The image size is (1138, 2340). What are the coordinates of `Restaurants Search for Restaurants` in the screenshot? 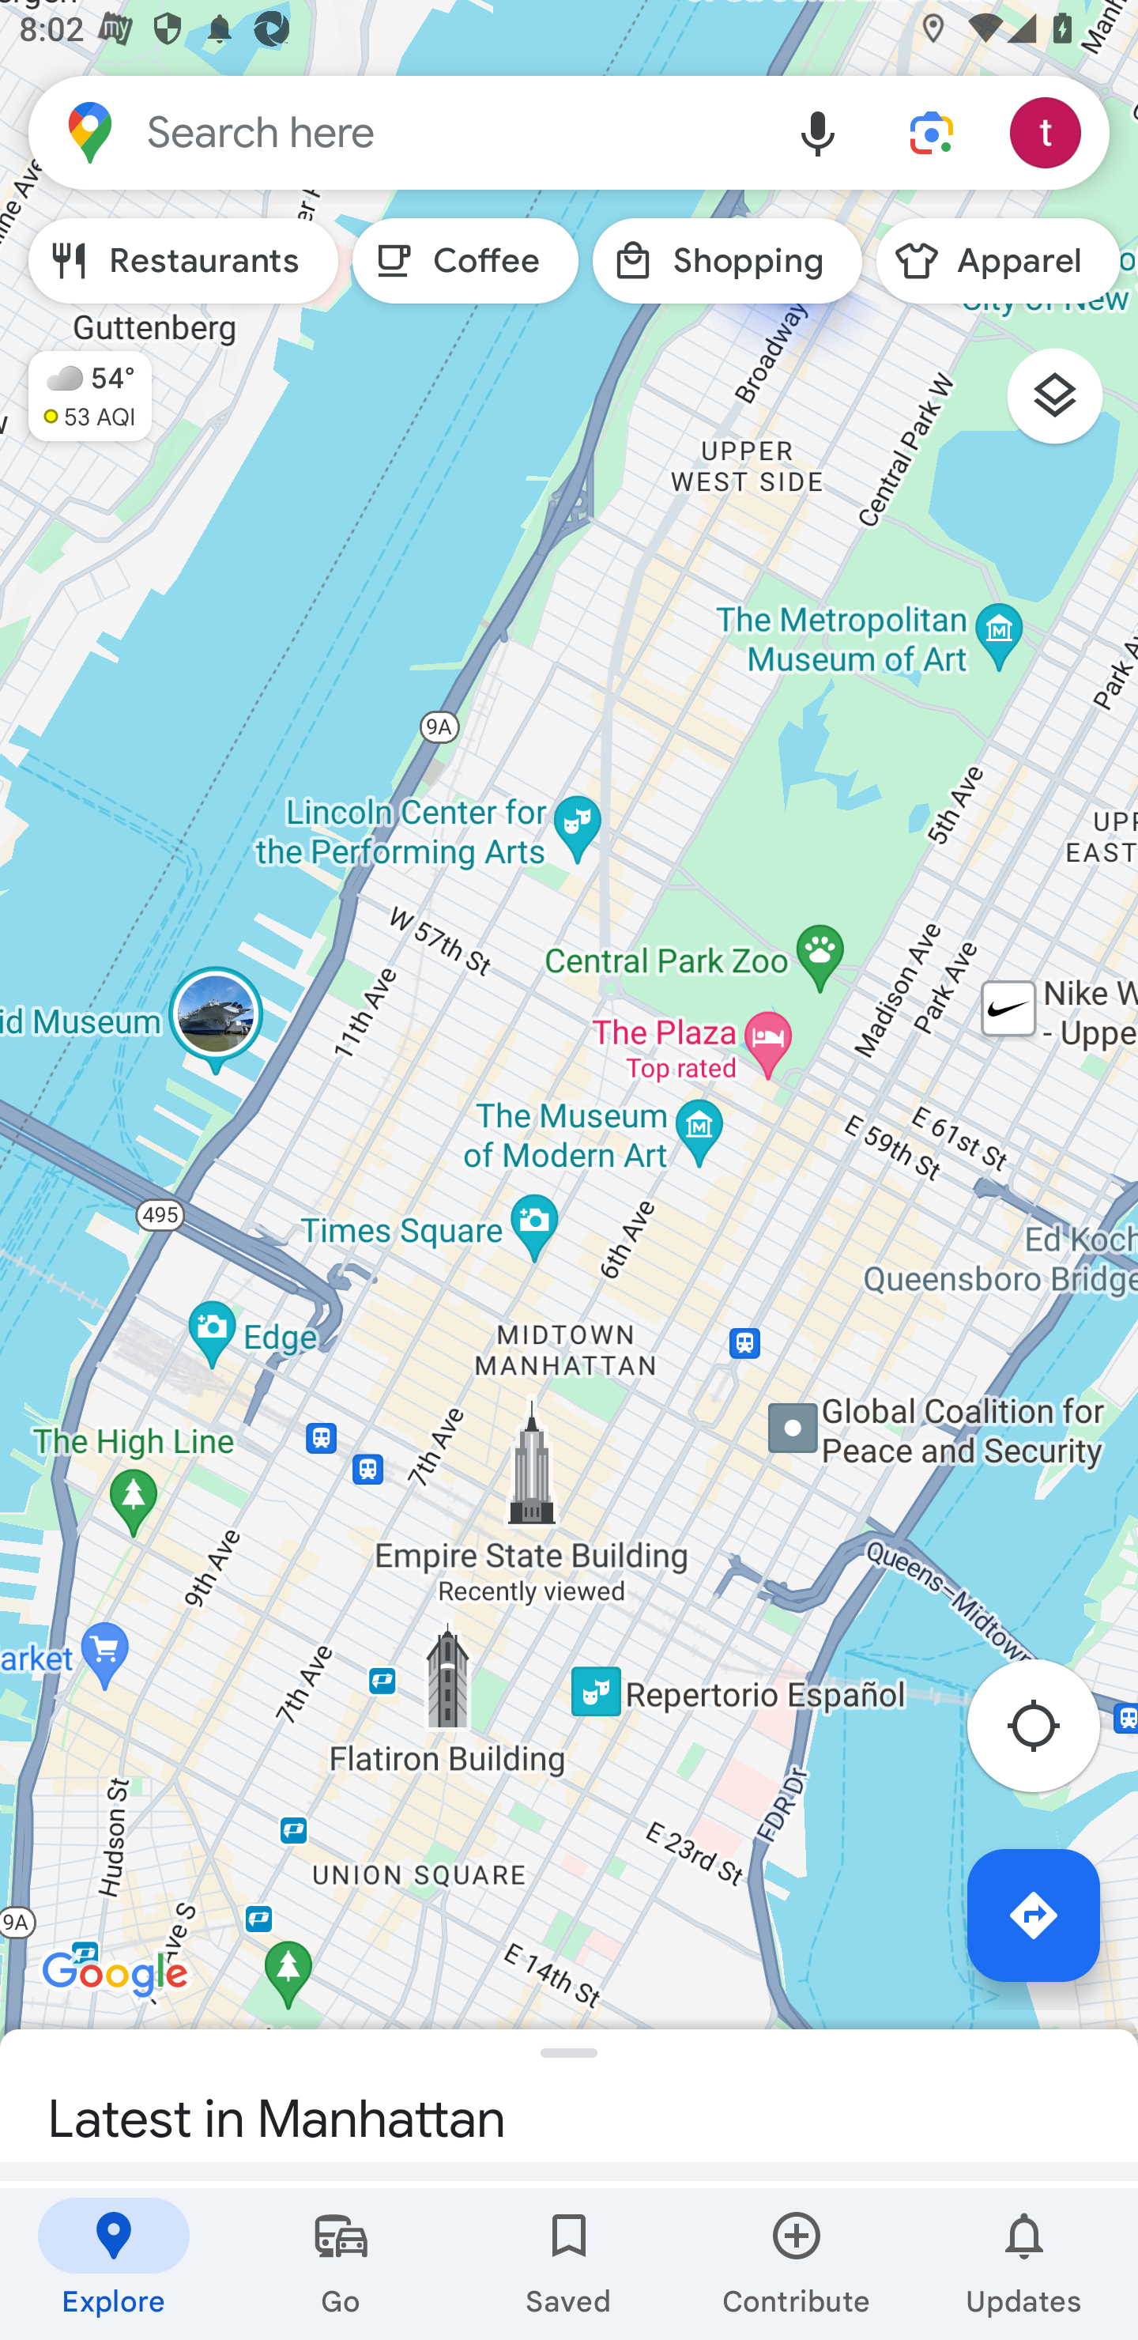 It's located at (183, 261).